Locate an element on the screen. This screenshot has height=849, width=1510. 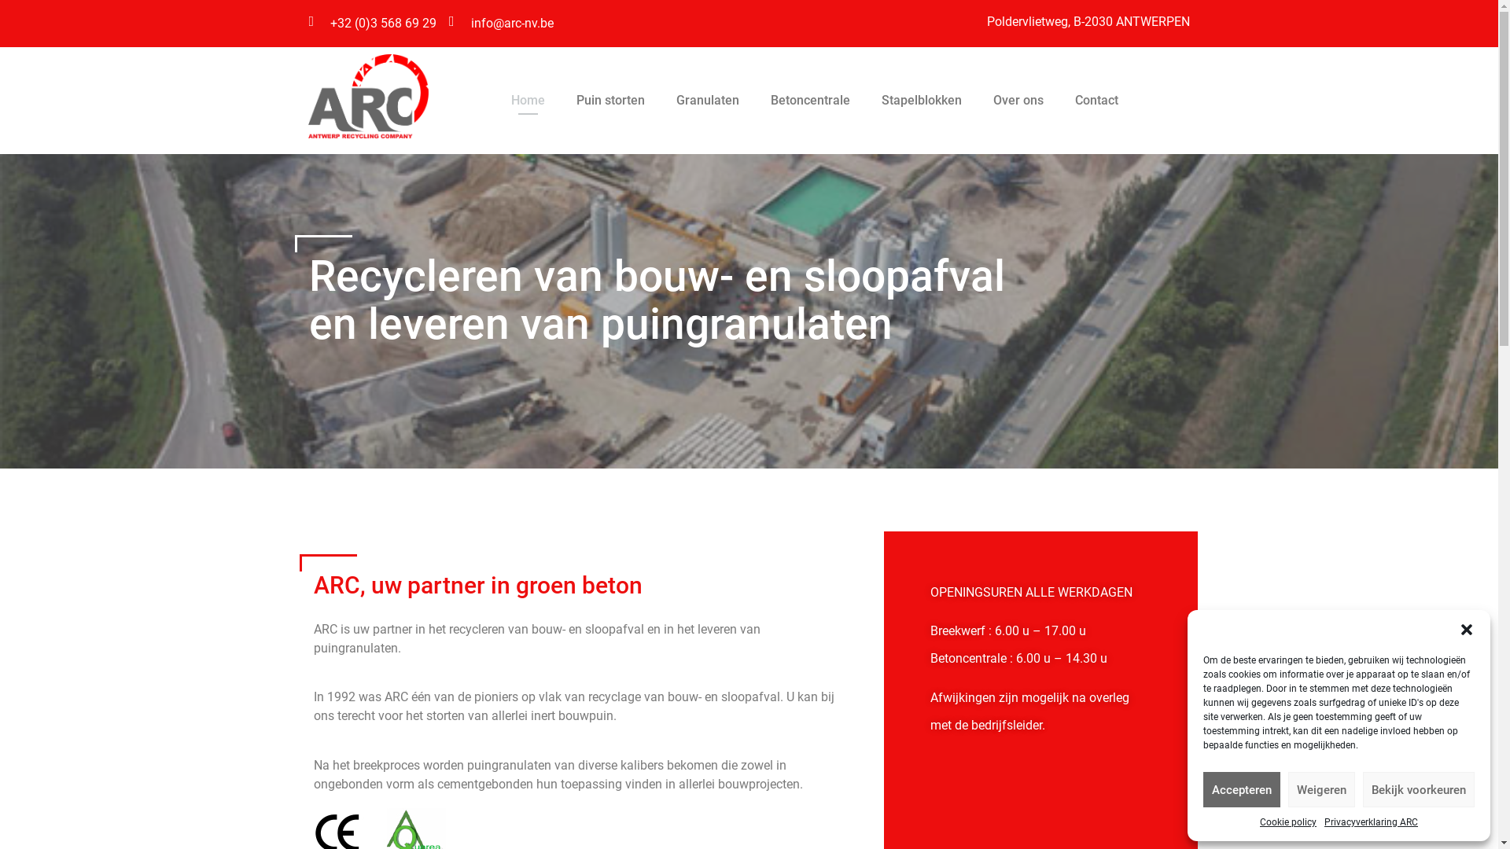
info@arc-nv.be is located at coordinates (502, 24).